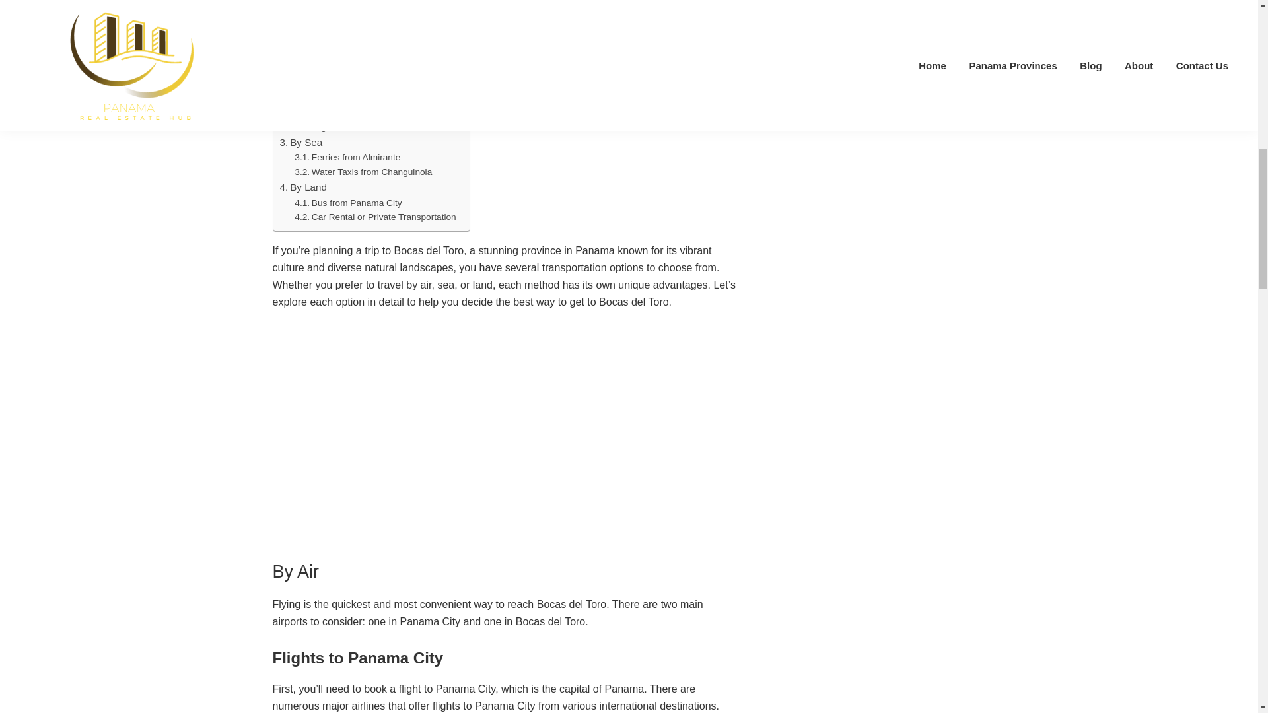 This screenshot has height=713, width=1268. I want to click on Flights to Panama City, so click(347, 112).